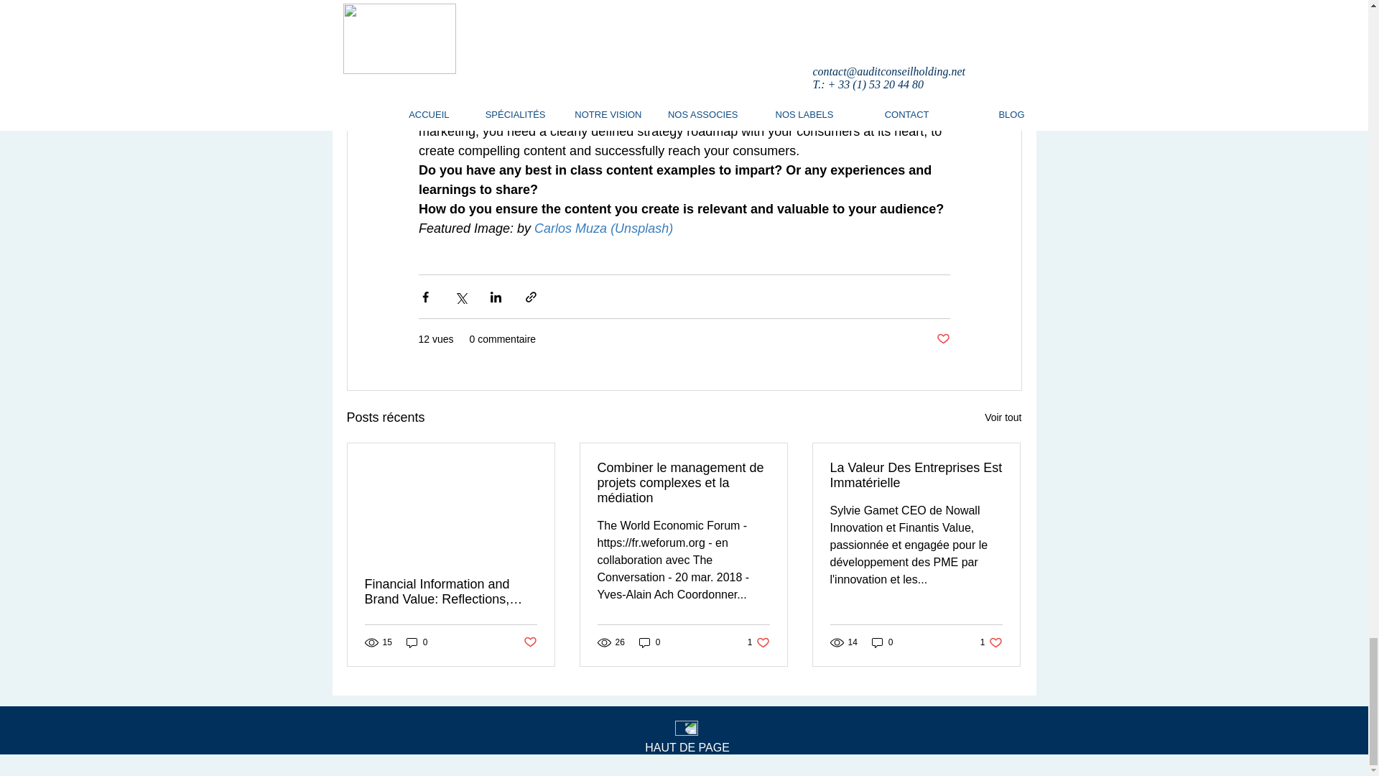 Image resolution: width=1379 pixels, height=776 pixels. I want to click on Vous n'aimez plus ce post, so click(942, 339).